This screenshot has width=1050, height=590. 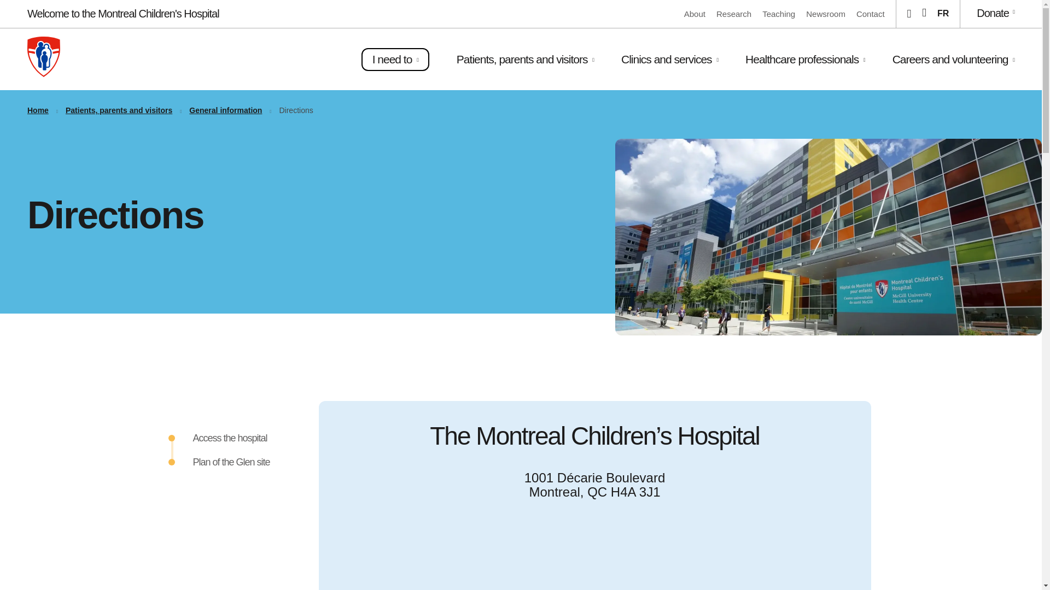 I want to click on Clinics and services, so click(x=669, y=59).